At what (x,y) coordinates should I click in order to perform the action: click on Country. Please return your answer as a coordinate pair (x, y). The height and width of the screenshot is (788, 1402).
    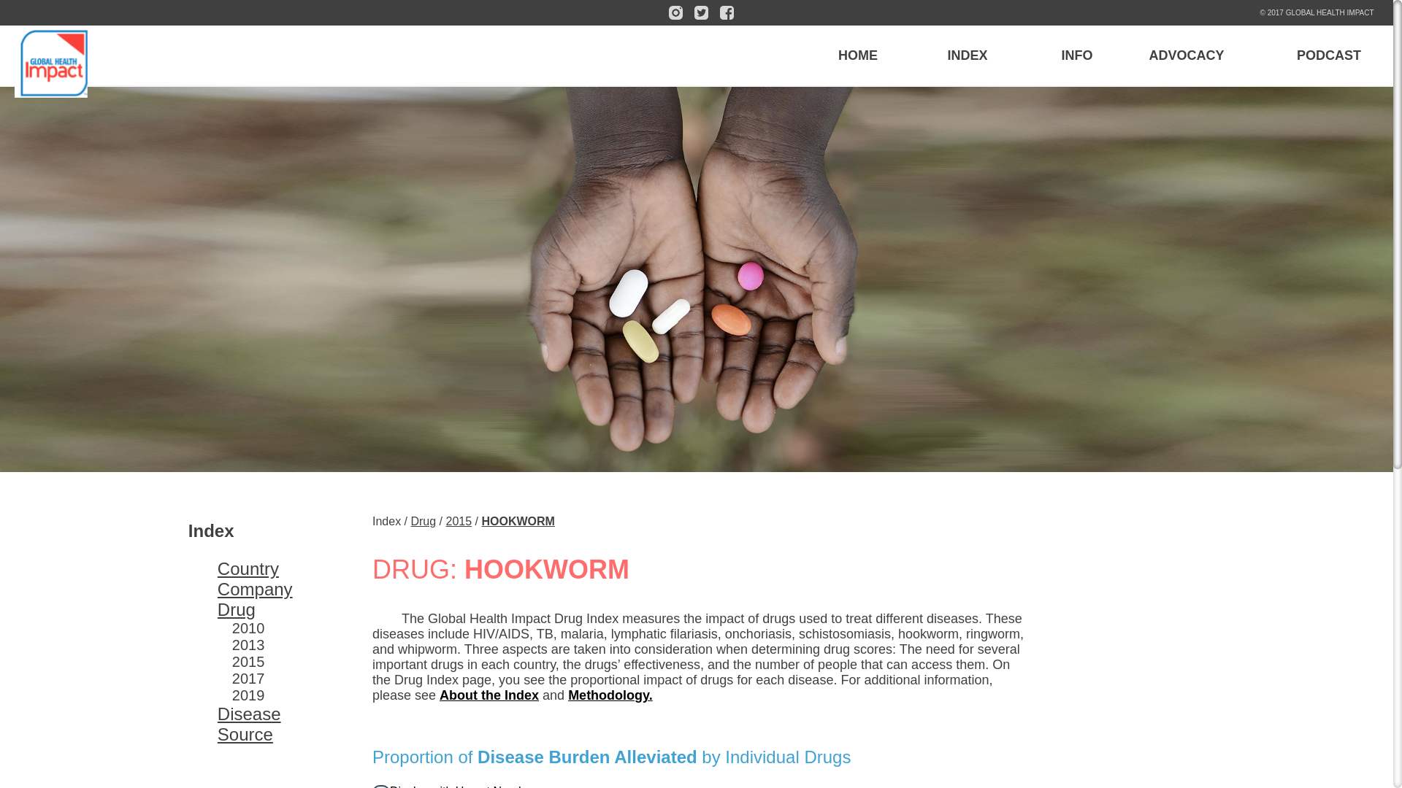
    Looking at the image, I should click on (248, 568).